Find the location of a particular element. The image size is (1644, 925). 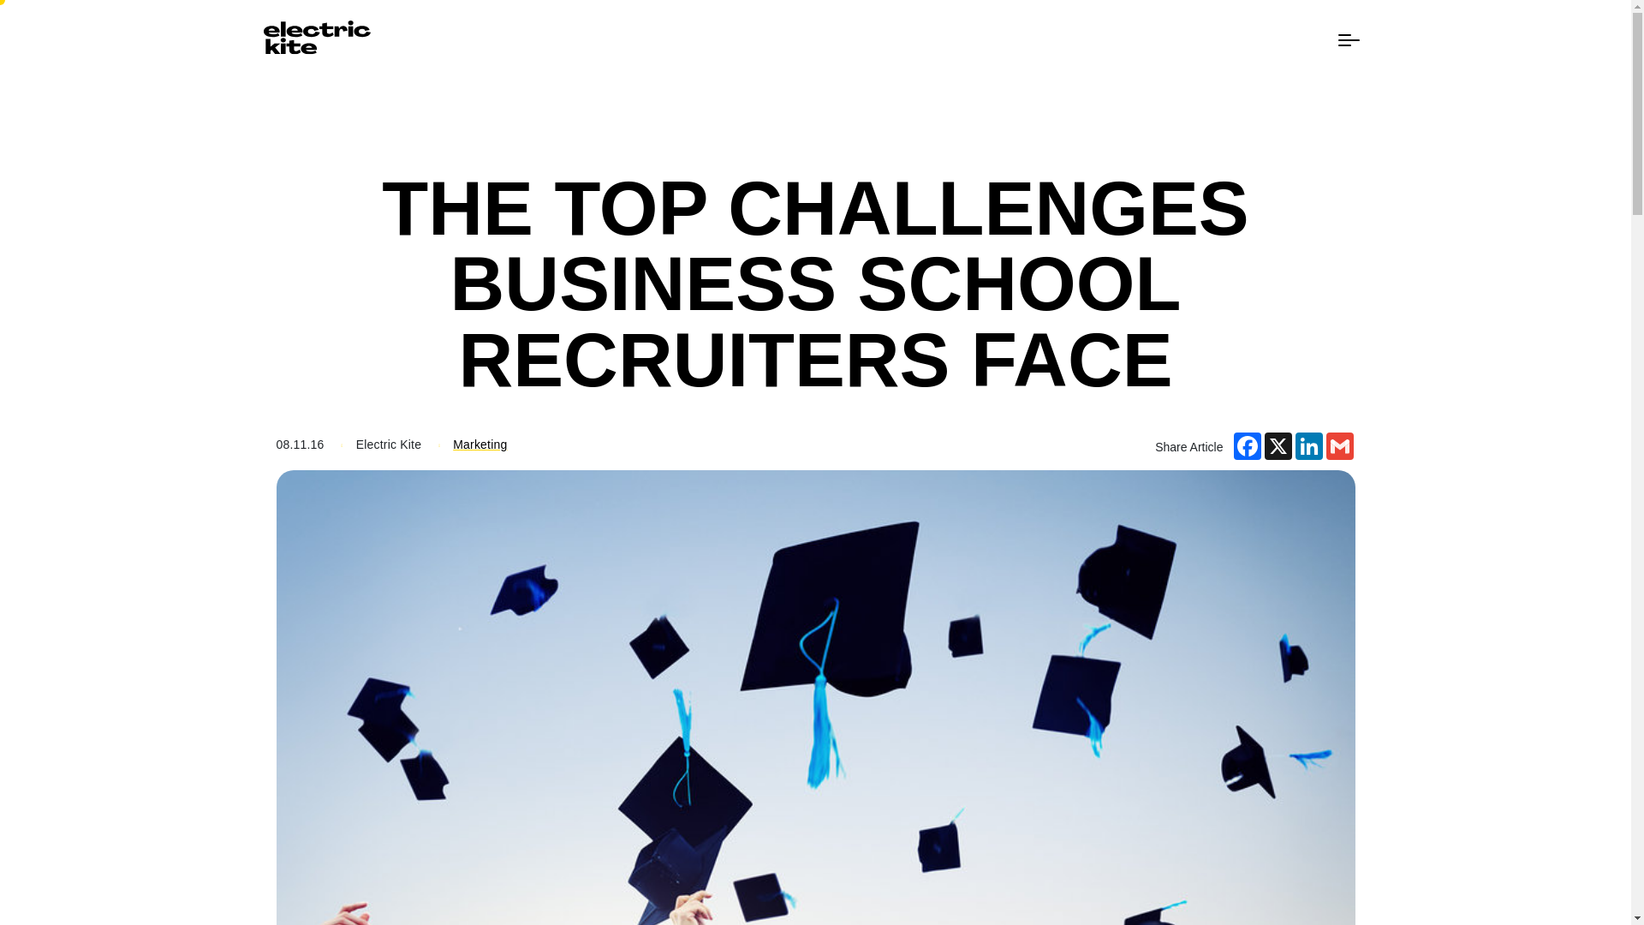

Gmail is located at coordinates (1339, 445).